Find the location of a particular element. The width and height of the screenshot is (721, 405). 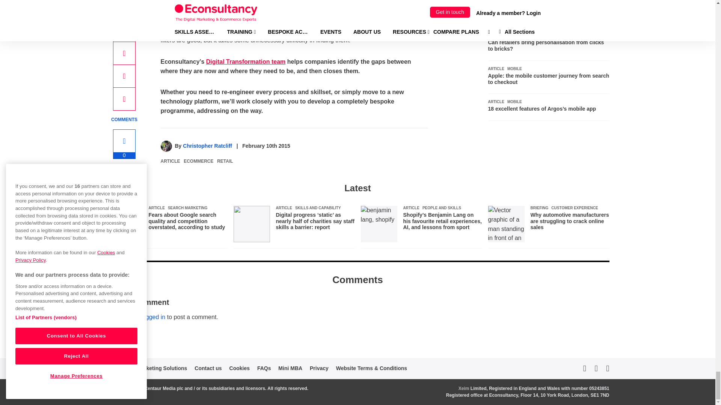

Posts by Christopher Ratcliff is located at coordinates (207, 146).